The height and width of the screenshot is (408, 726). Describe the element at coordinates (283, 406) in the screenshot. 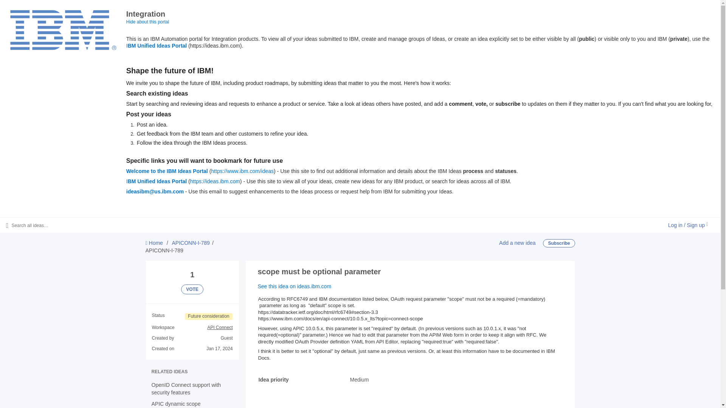

I see `IBM Unified Ideas Portal` at that location.